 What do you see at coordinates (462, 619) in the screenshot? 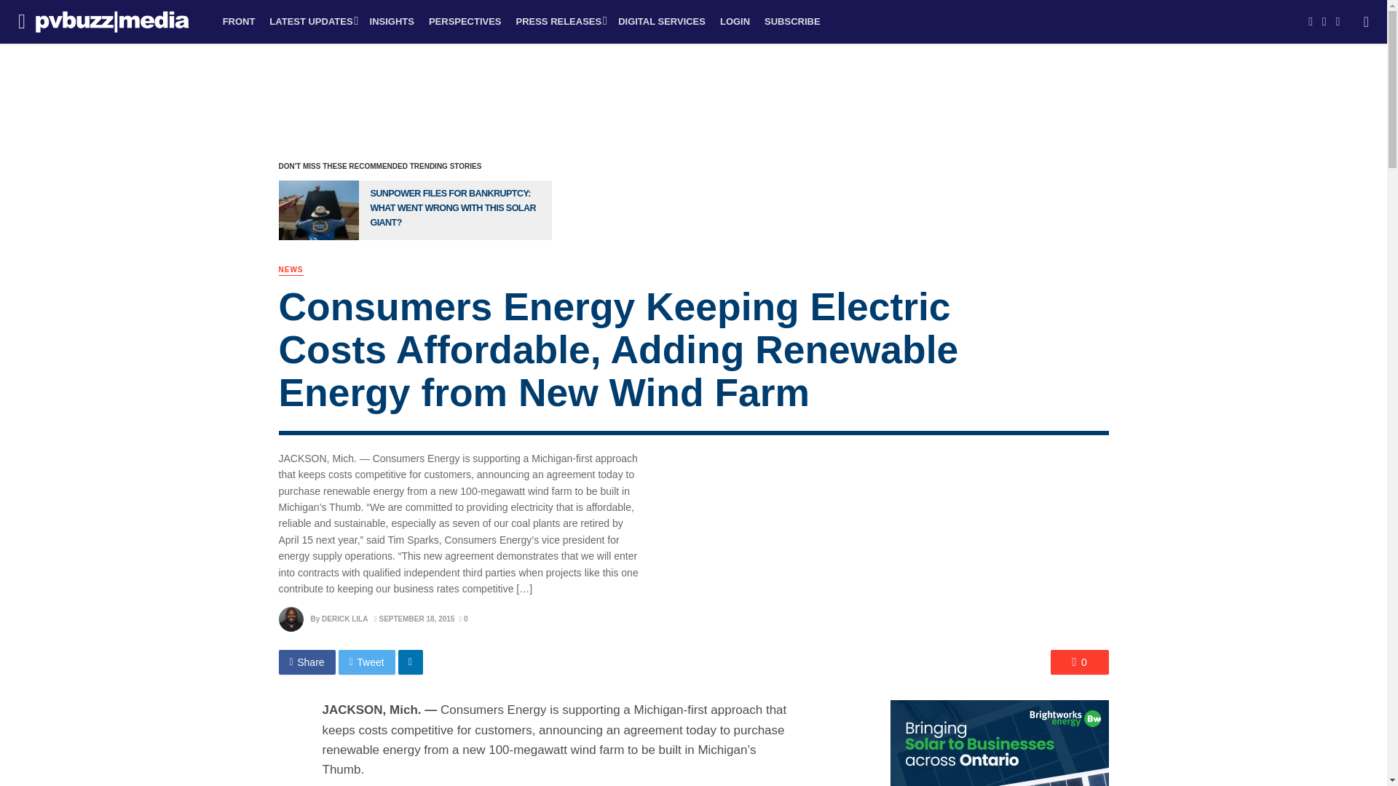
I see `0` at bounding box center [462, 619].